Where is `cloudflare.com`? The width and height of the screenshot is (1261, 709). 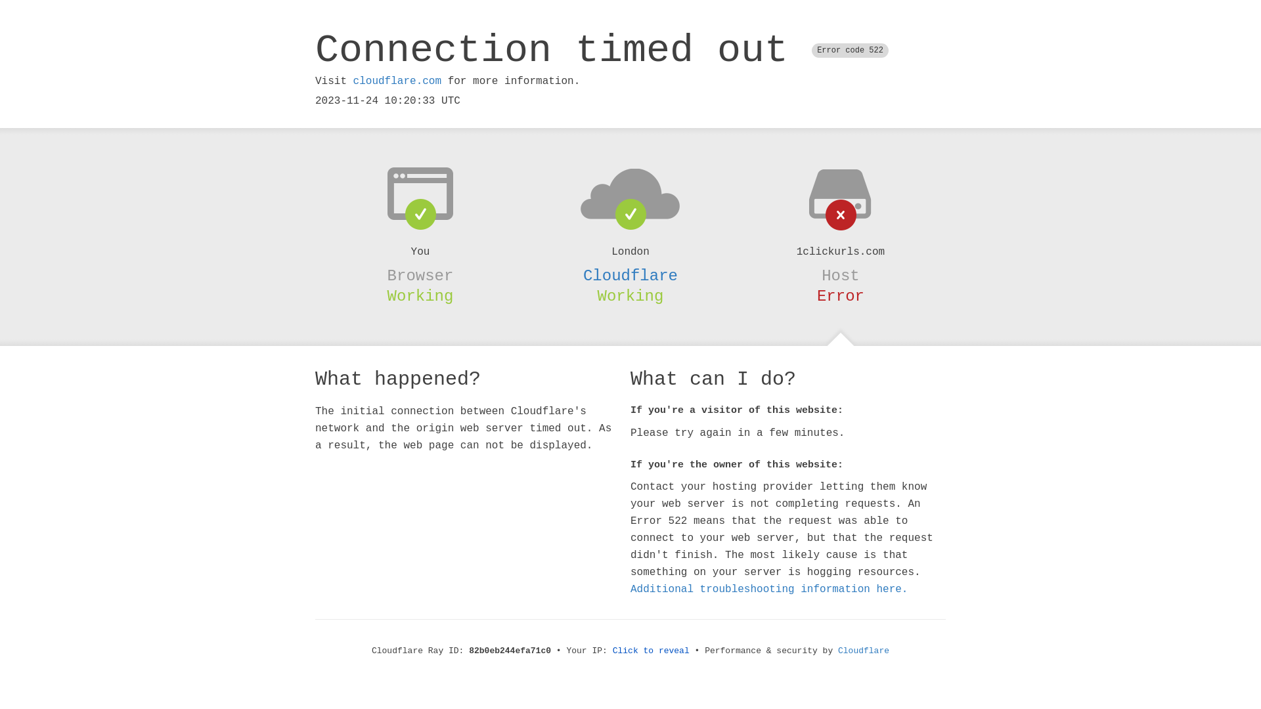 cloudflare.com is located at coordinates (397, 81).